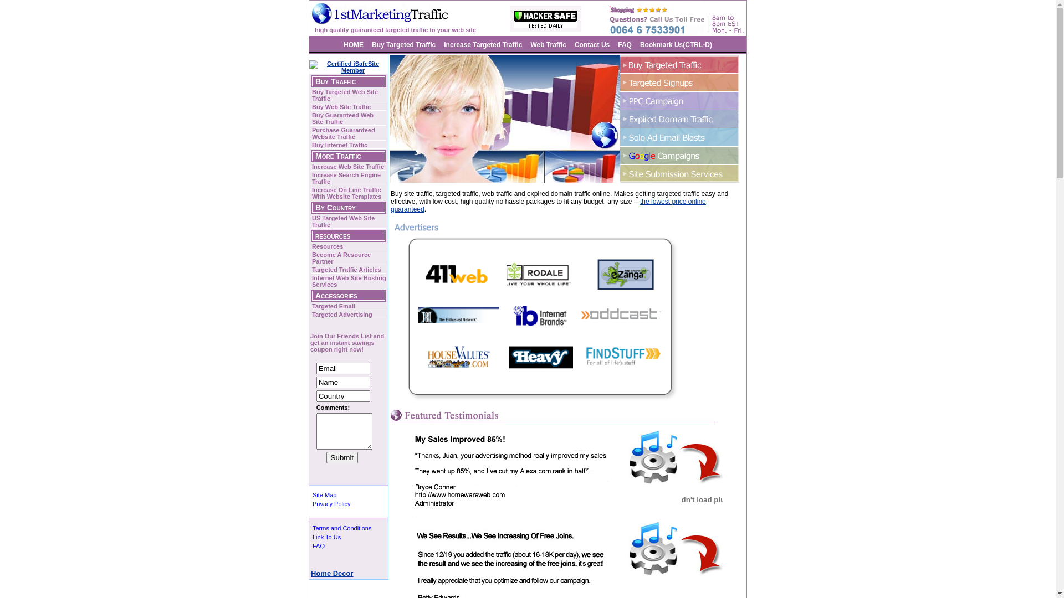  What do you see at coordinates (679, 118) in the screenshot?
I see `Expired Domain Traffic` at bounding box center [679, 118].